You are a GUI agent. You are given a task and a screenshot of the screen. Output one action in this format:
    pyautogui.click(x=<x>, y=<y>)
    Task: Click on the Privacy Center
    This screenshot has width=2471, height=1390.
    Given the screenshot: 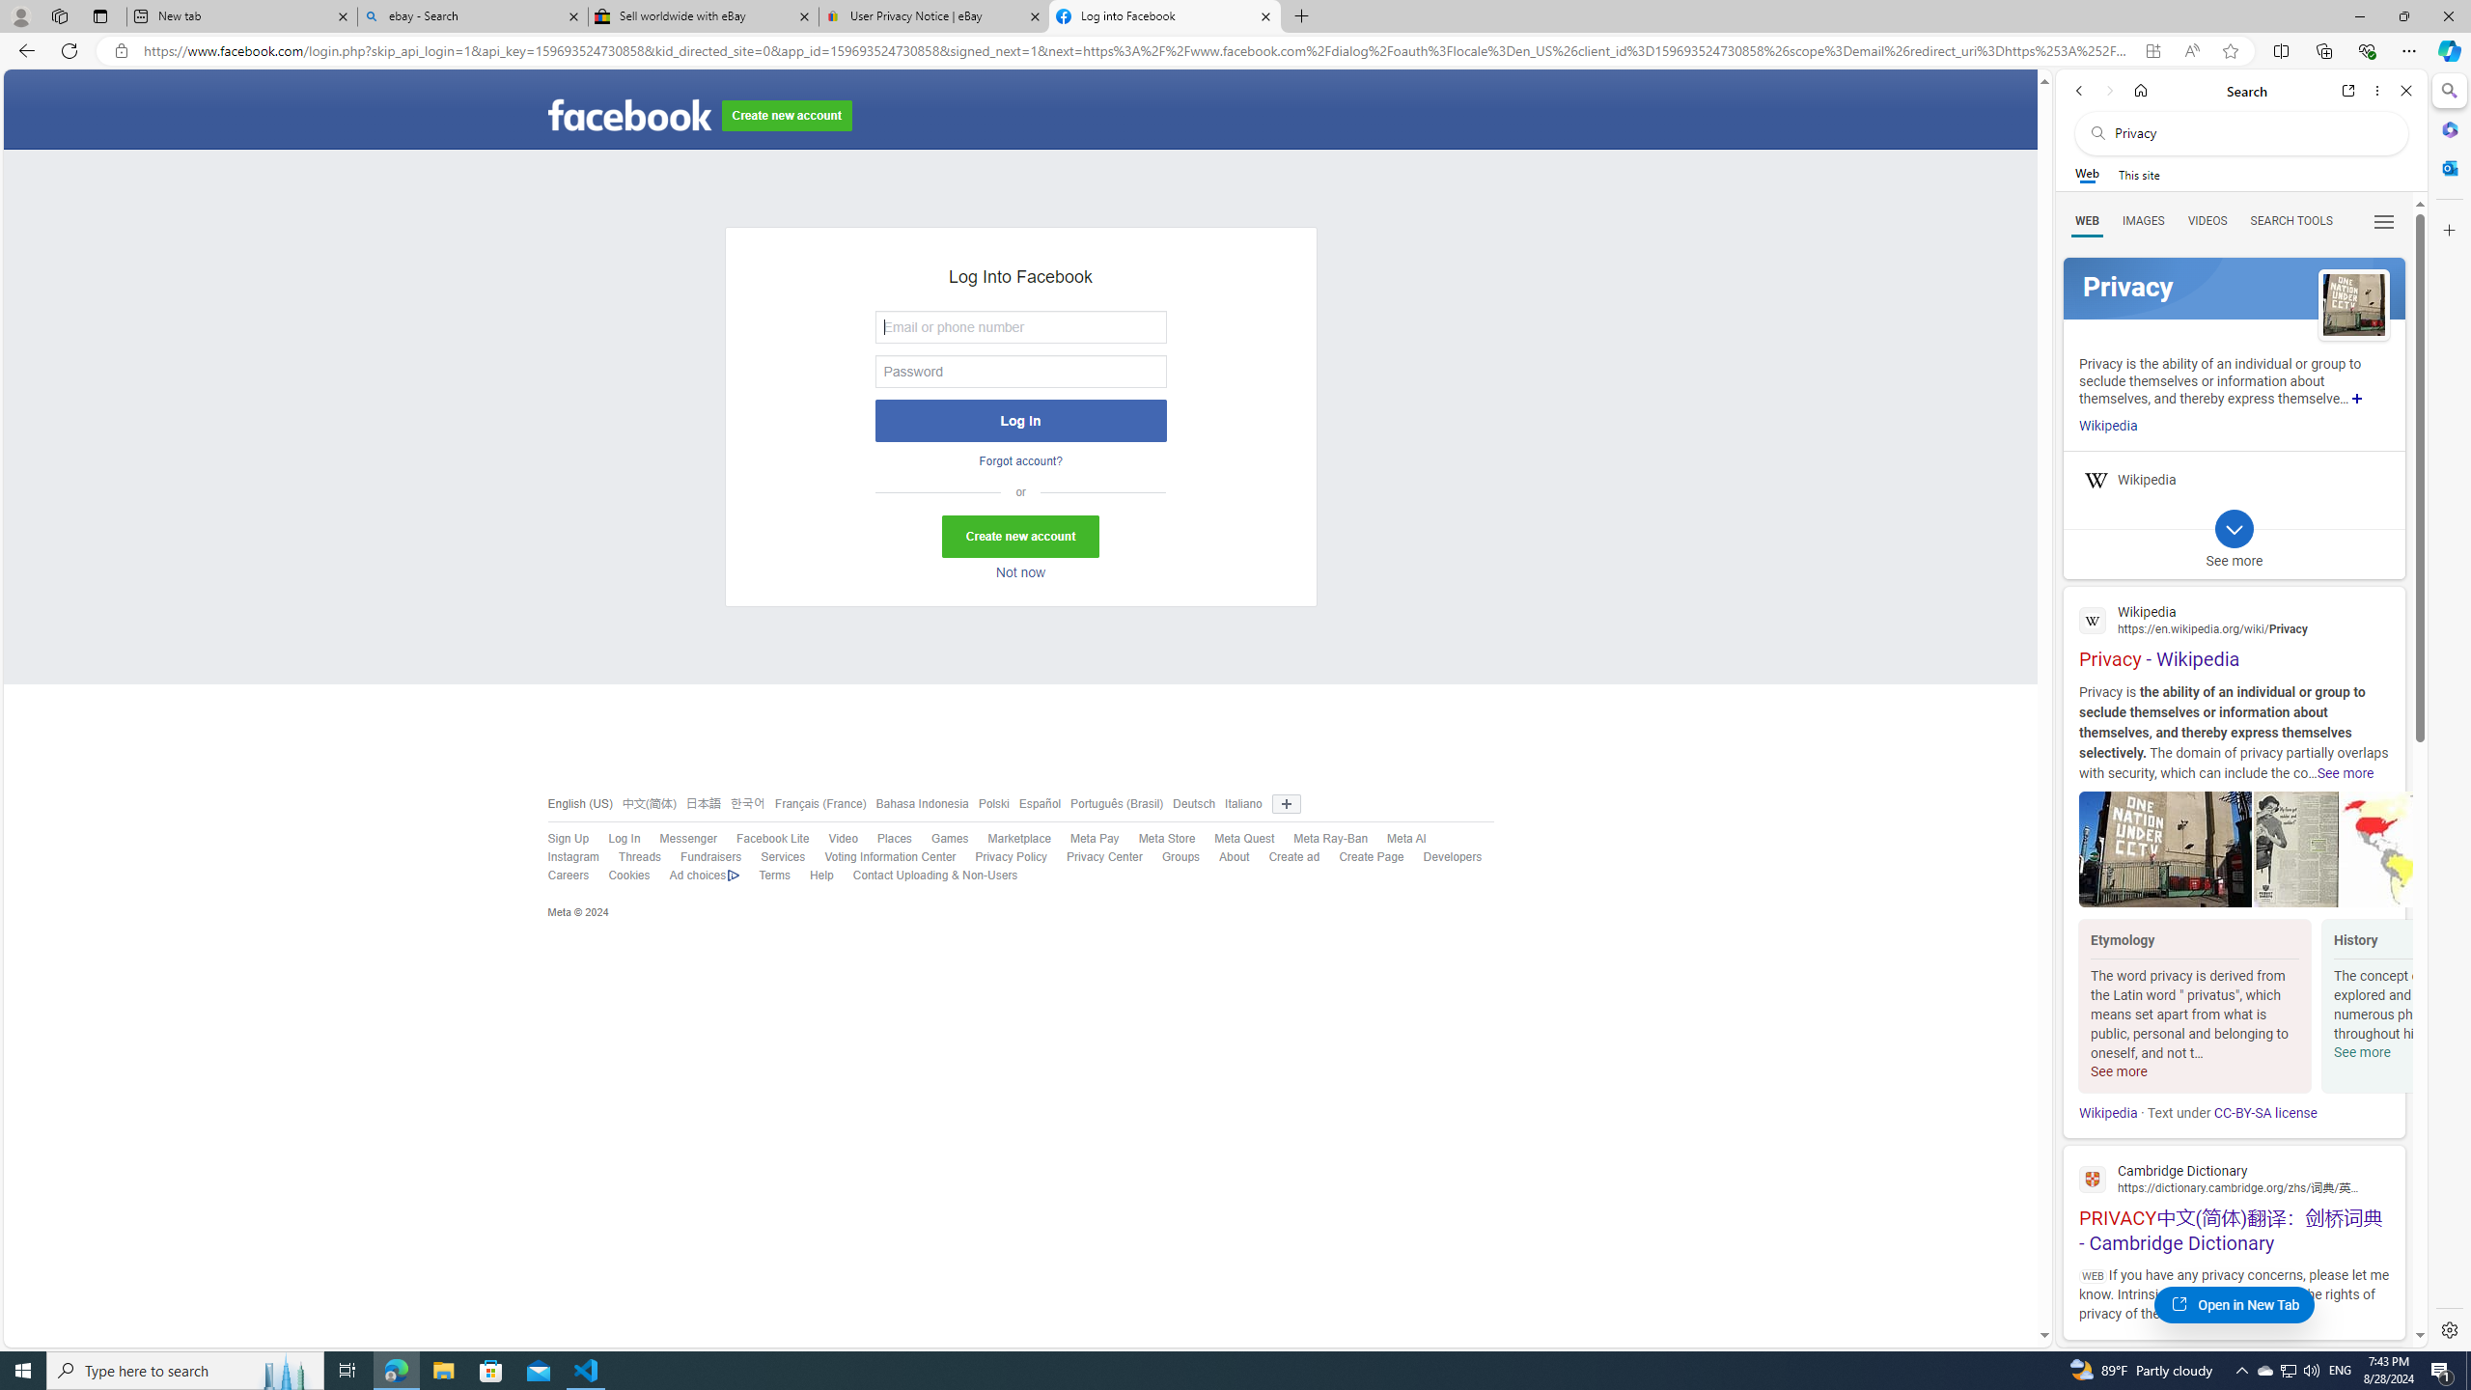 What is the action you would take?
    pyautogui.click(x=1104, y=857)
    